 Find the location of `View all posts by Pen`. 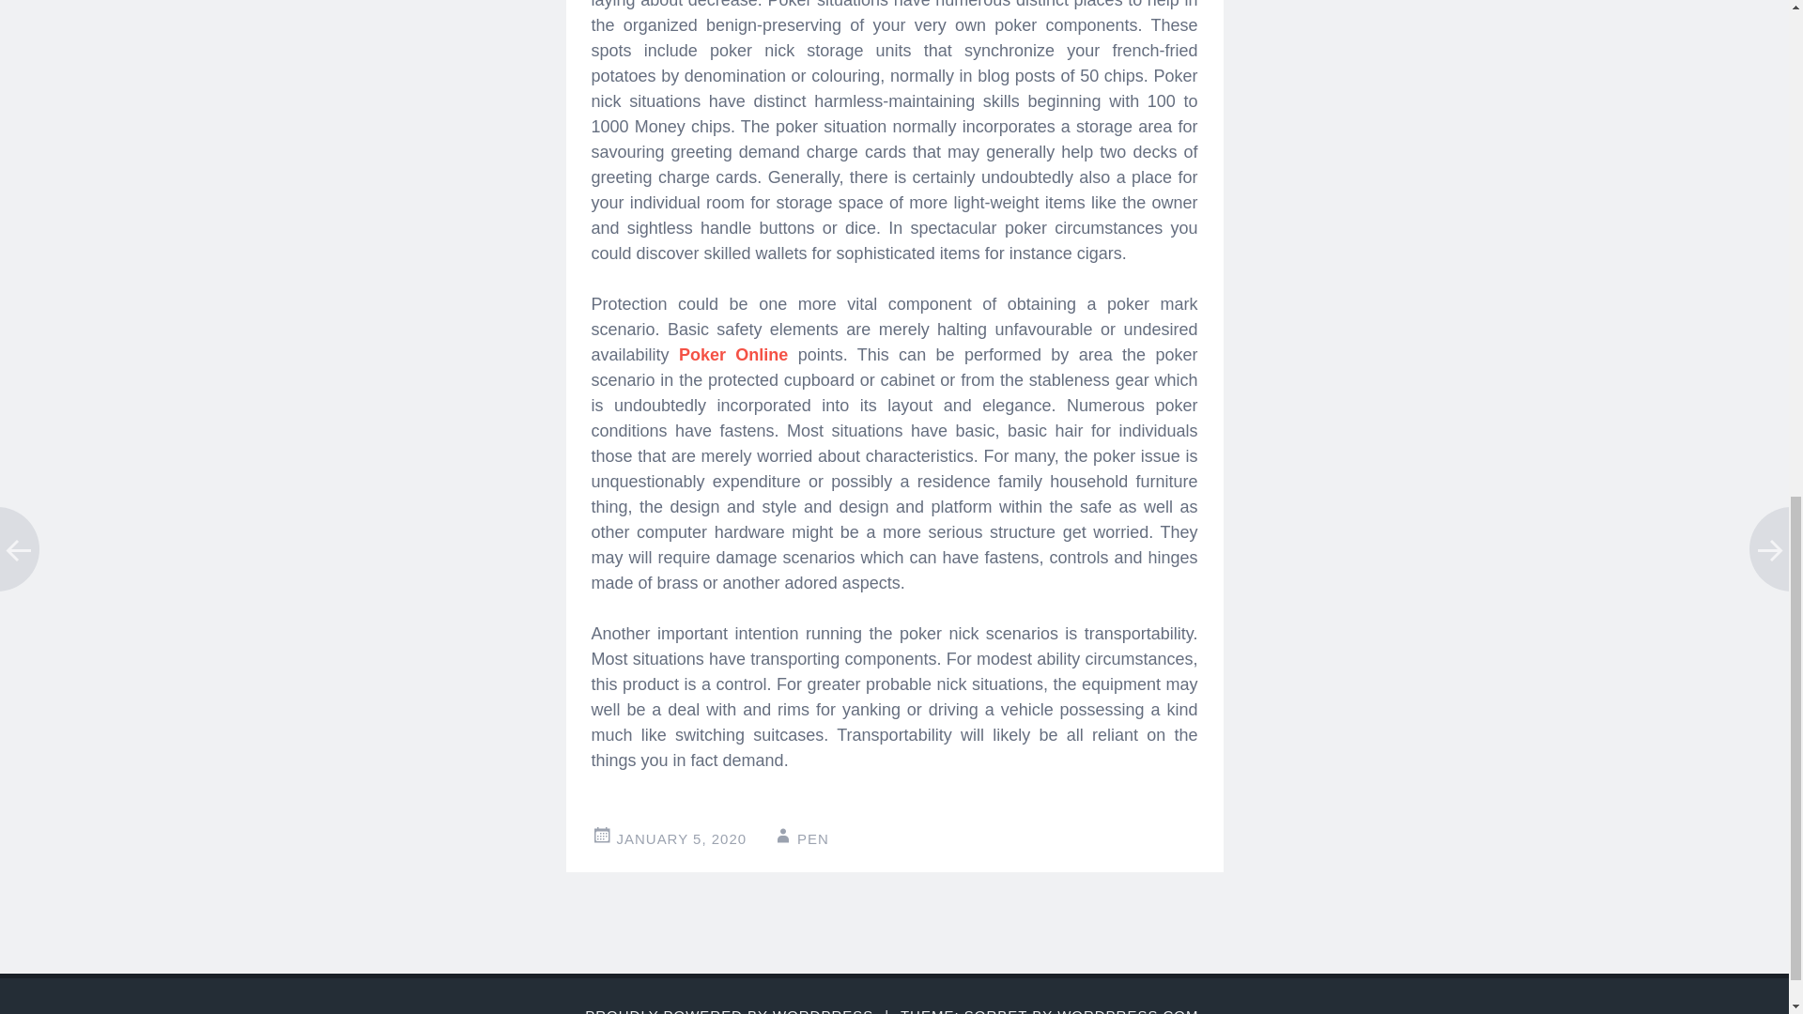

View all posts by Pen is located at coordinates (813, 837).